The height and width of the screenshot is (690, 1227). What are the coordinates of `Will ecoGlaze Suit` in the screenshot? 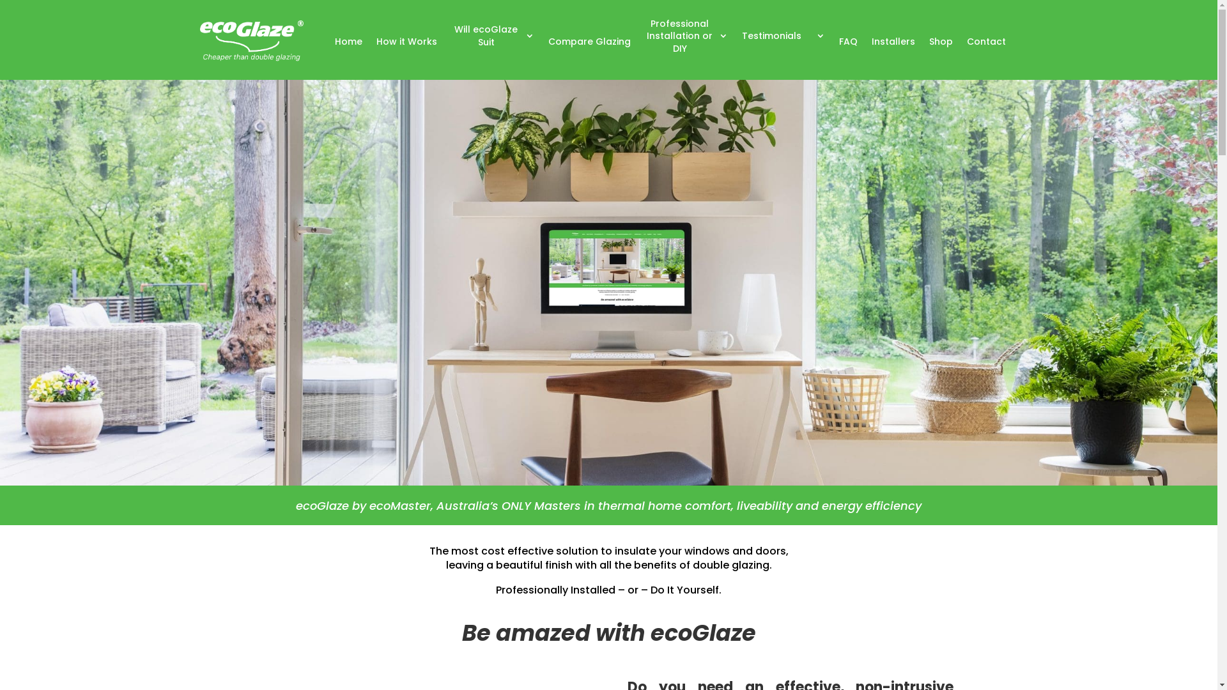 It's located at (493, 36).